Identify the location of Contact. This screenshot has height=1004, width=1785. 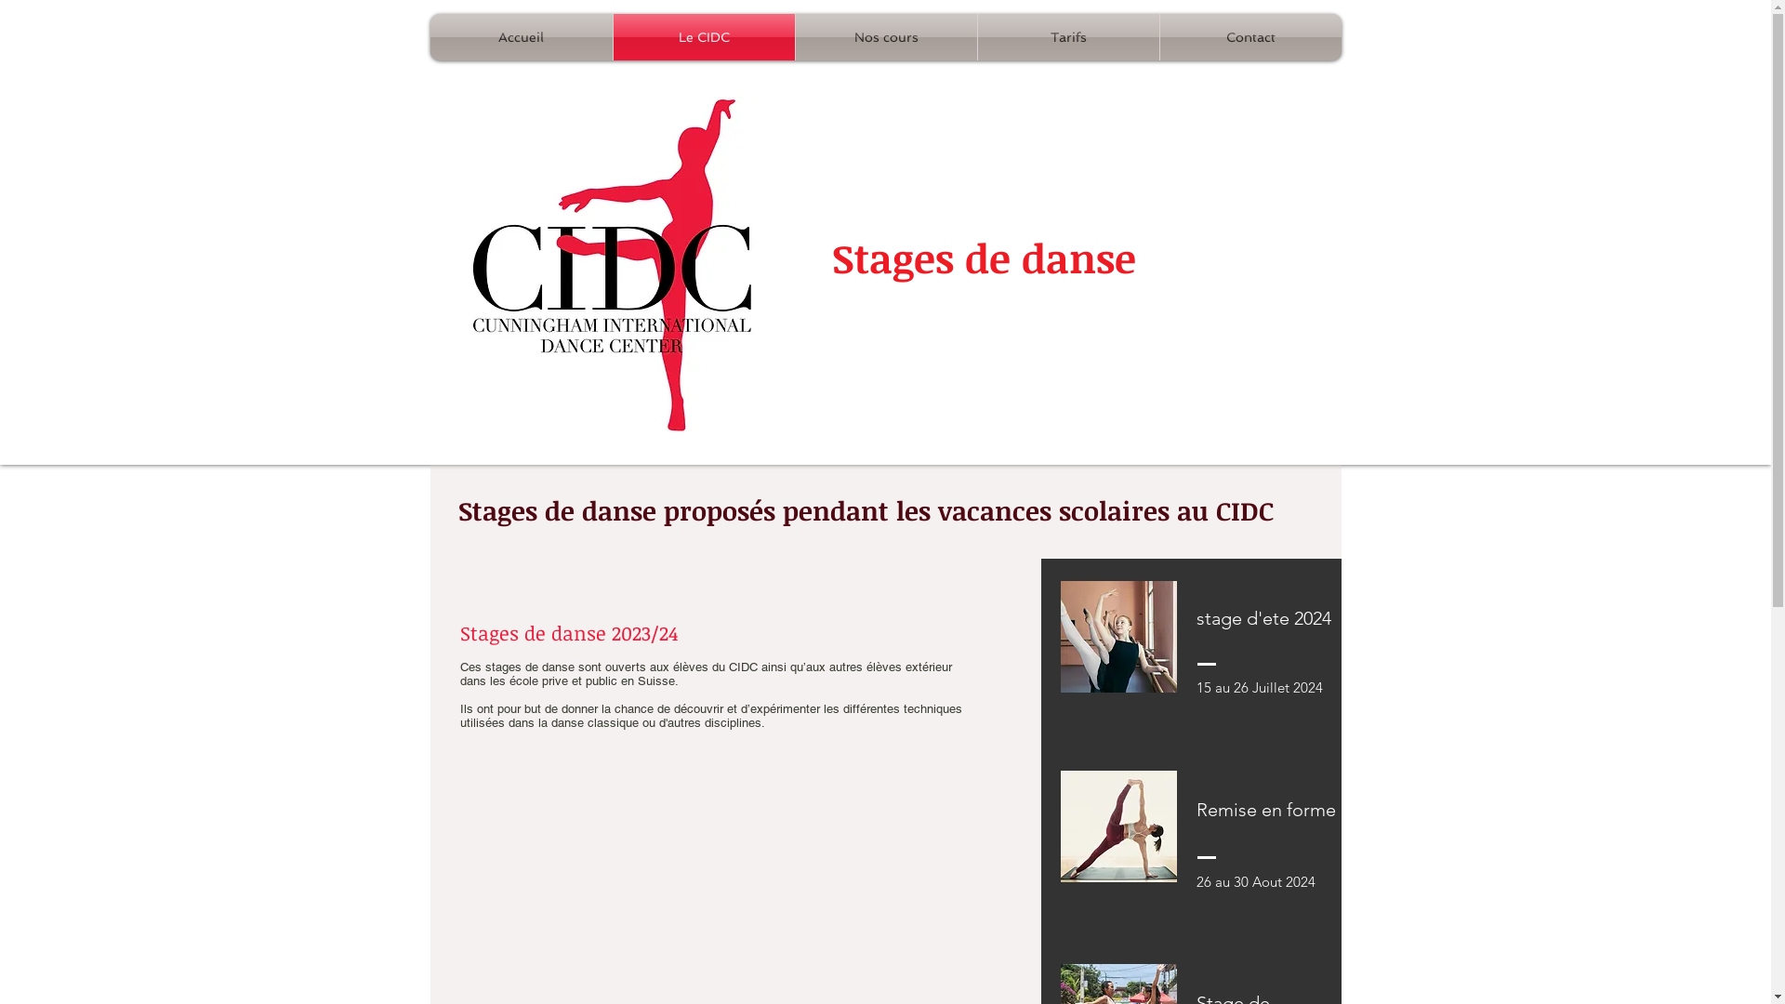
(1251, 37).